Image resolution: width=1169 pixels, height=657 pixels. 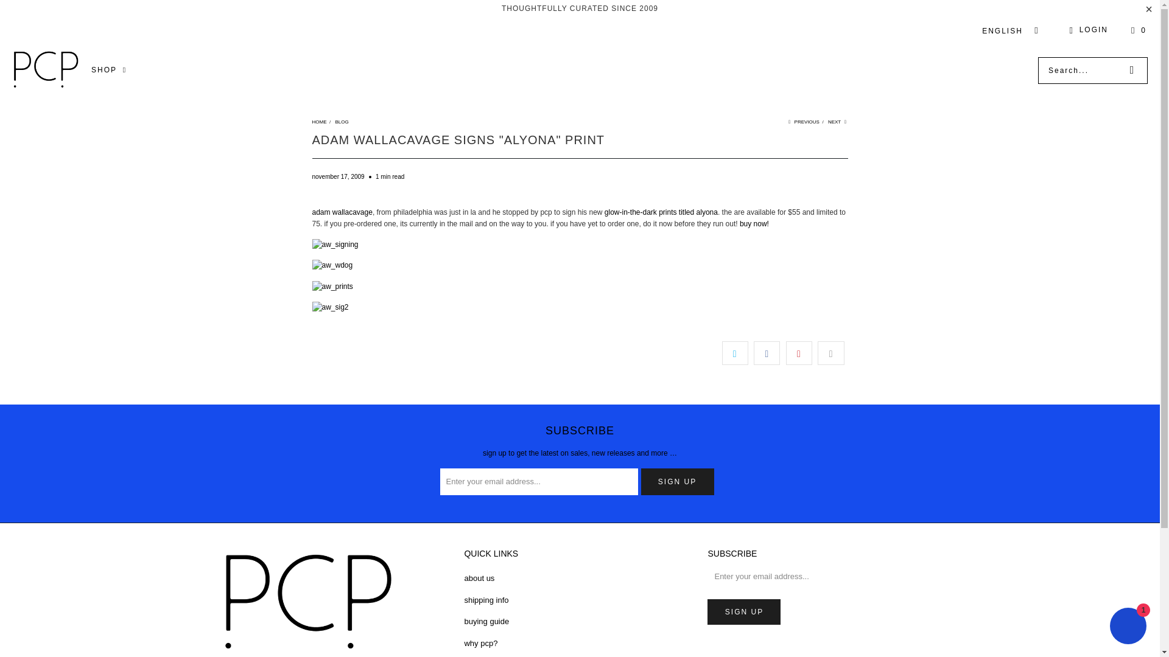 I want to click on Blog, so click(x=341, y=122).